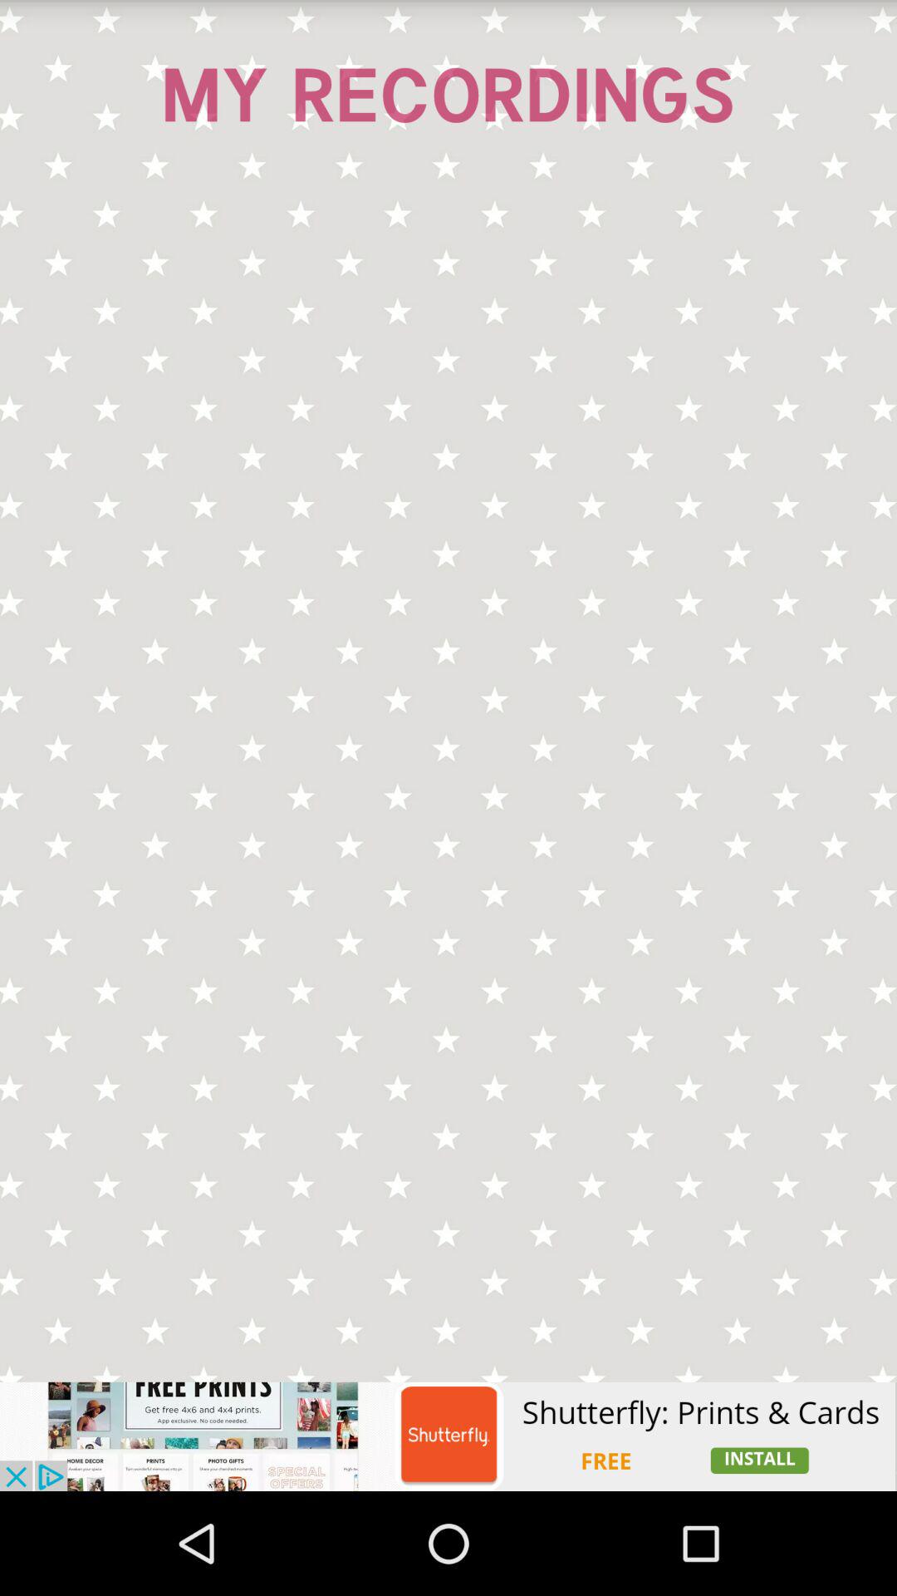 Image resolution: width=897 pixels, height=1596 pixels. I want to click on view your recordings, so click(448, 783).